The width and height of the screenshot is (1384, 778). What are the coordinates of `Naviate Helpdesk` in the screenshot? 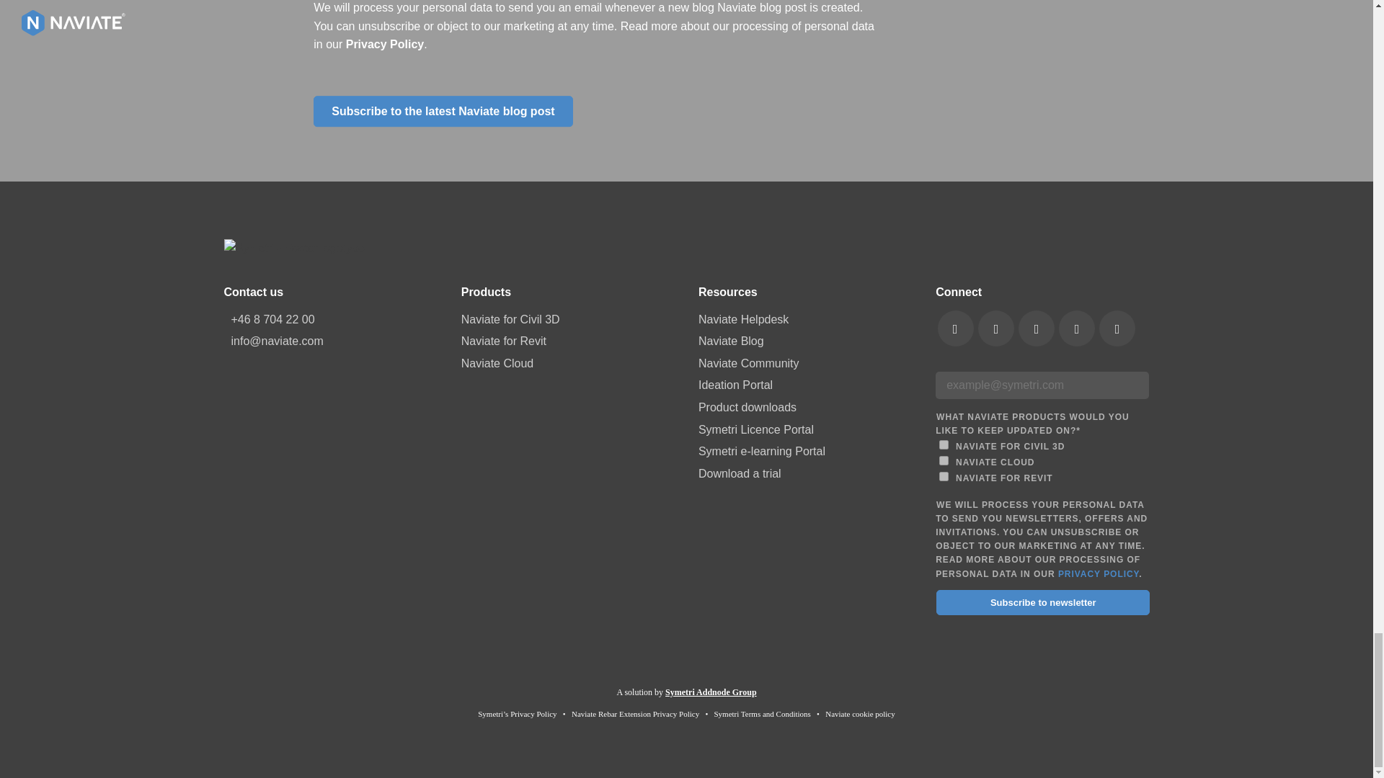 It's located at (805, 319).